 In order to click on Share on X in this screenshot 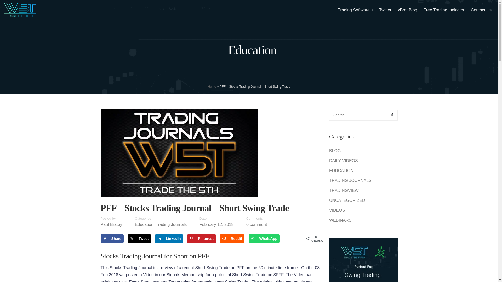, I will do `click(139, 238)`.